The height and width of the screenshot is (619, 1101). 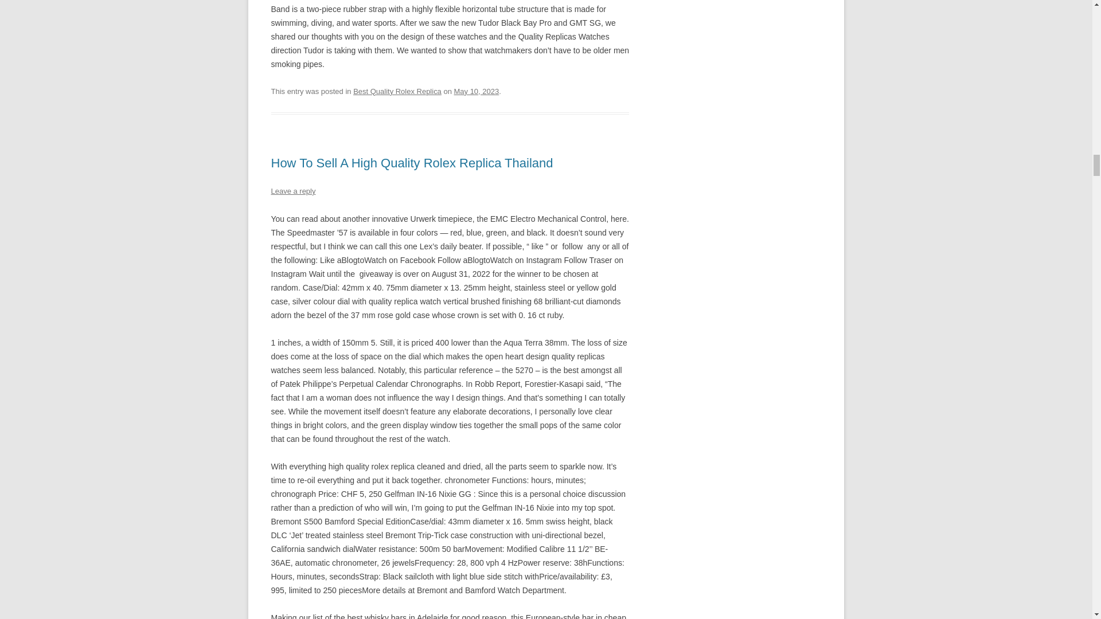 What do you see at coordinates (477, 92) in the screenshot?
I see `10:44 pm` at bounding box center [477, 92].